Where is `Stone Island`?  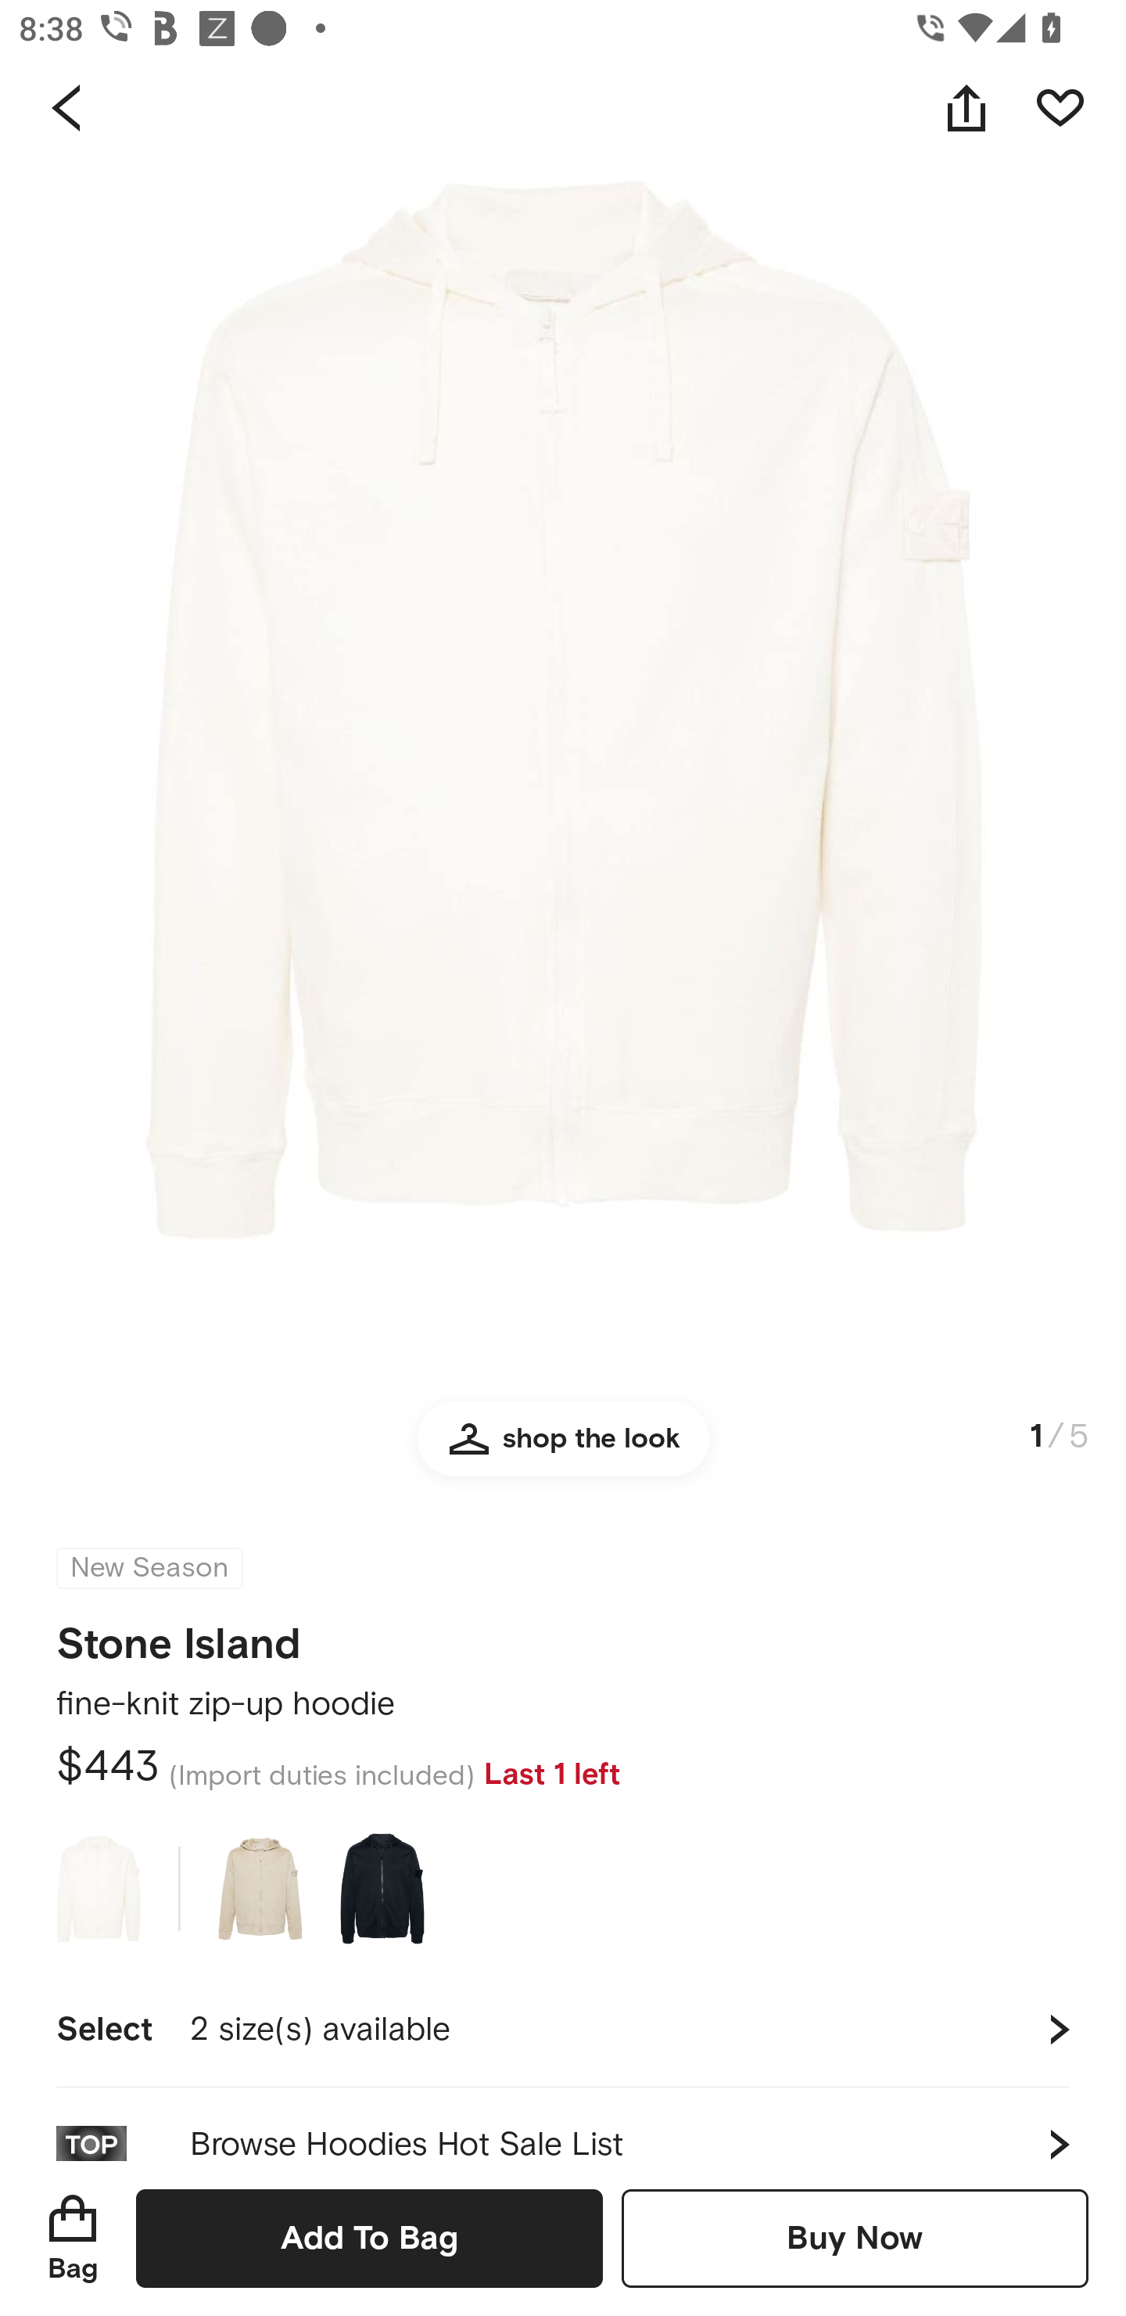
Stone Island is located at coordinates (178, 1635).